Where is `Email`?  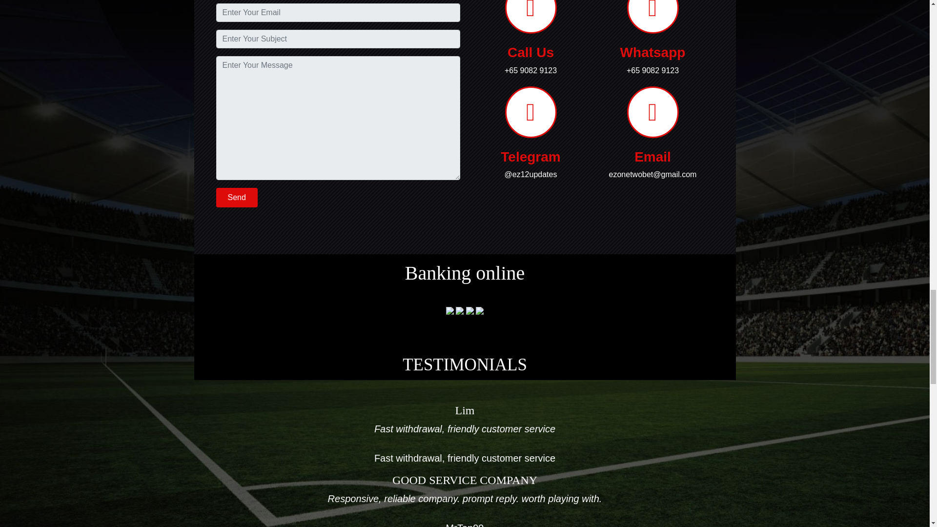
Email is located at coordinates (652, 156).